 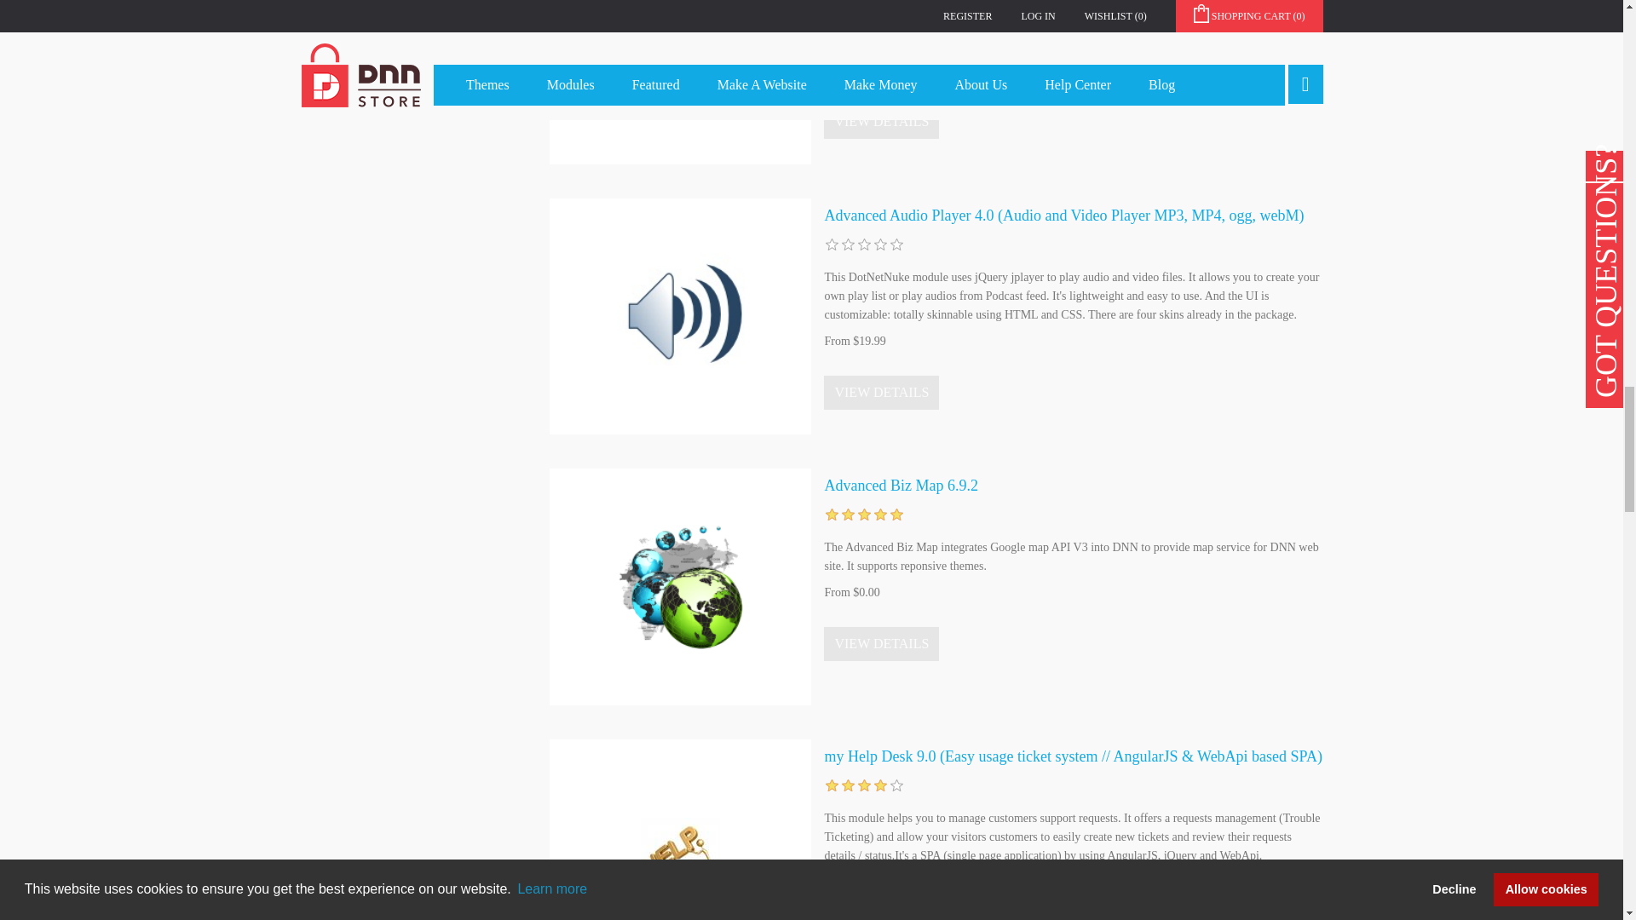 What do you see at coordinates (881, 392) in the screenshot?
I see `View Details` at bounding box center [881, 392].